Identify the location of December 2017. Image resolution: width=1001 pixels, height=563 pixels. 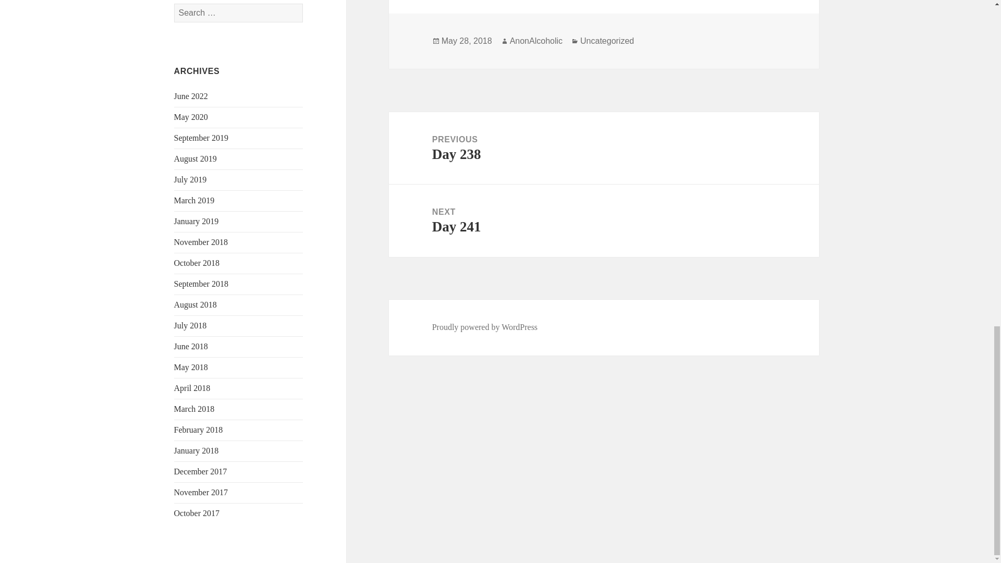
(200, 471).